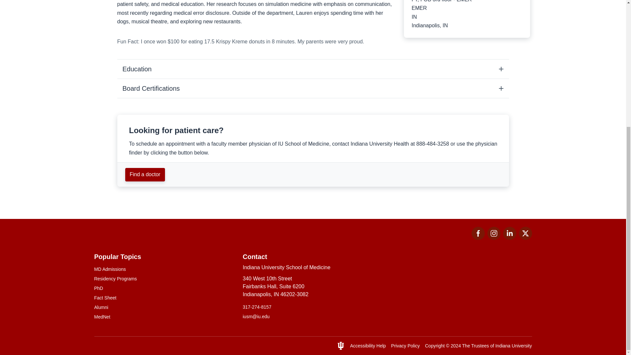  I want to click on Alumni, so click(164, 307).